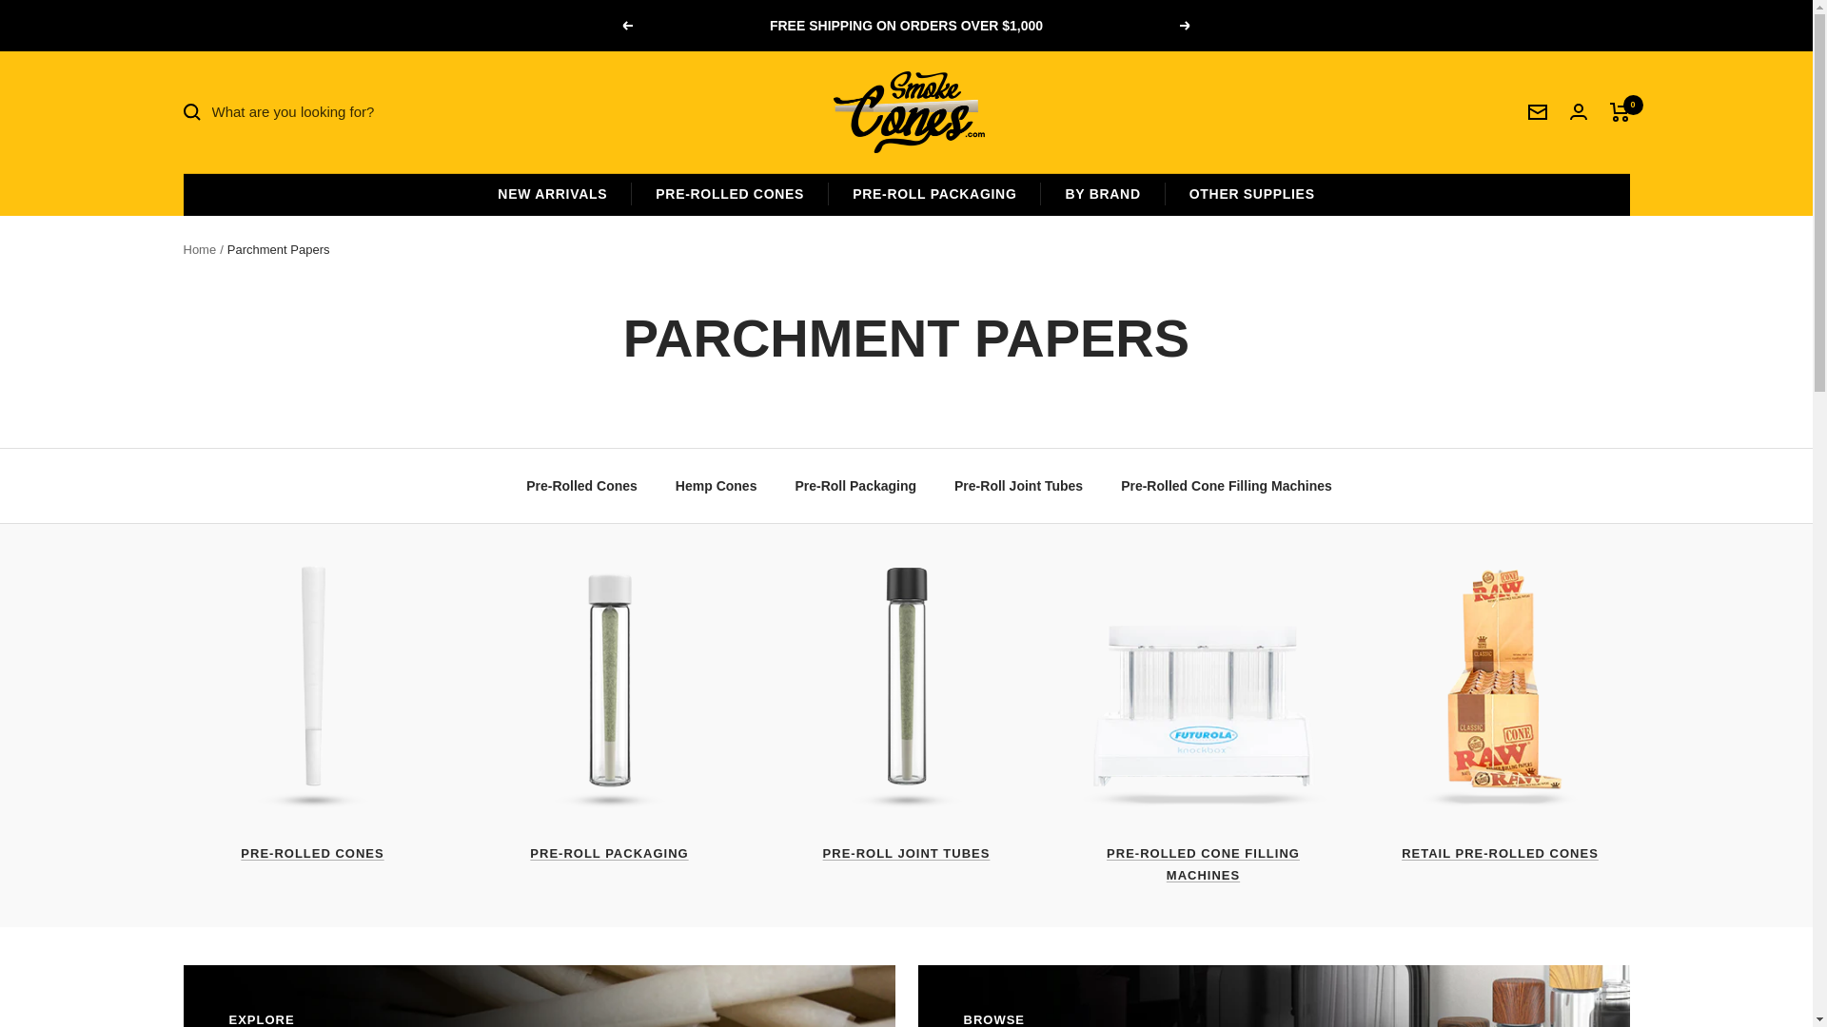 This screenshot has height=1027, width=1827. What do you see at coordinates (1018, 485) in the screenshot?
I see `Pre-Roll Joint Tubes` at bounding box center [1018, 485].